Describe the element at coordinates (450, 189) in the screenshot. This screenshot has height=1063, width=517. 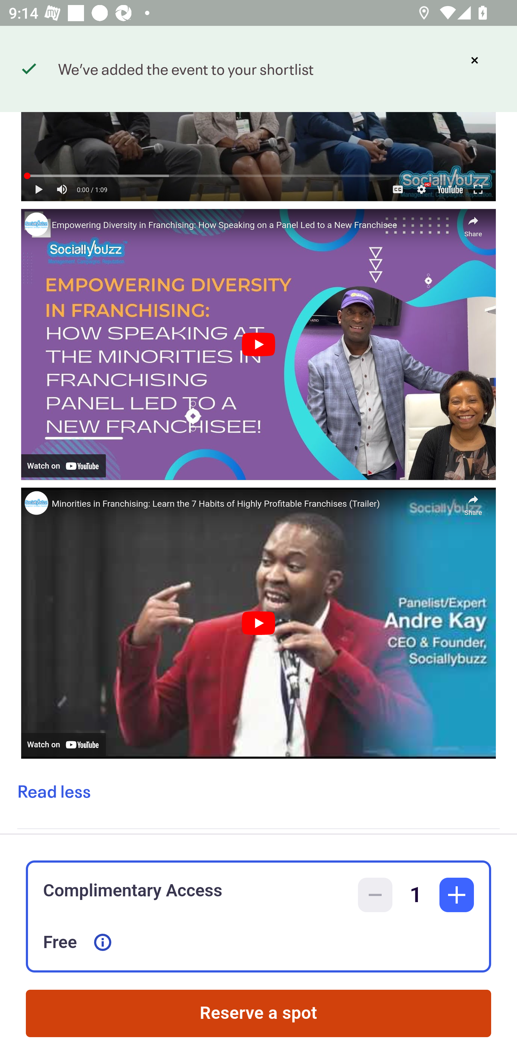
I see `Watch on YouTube` at that location.